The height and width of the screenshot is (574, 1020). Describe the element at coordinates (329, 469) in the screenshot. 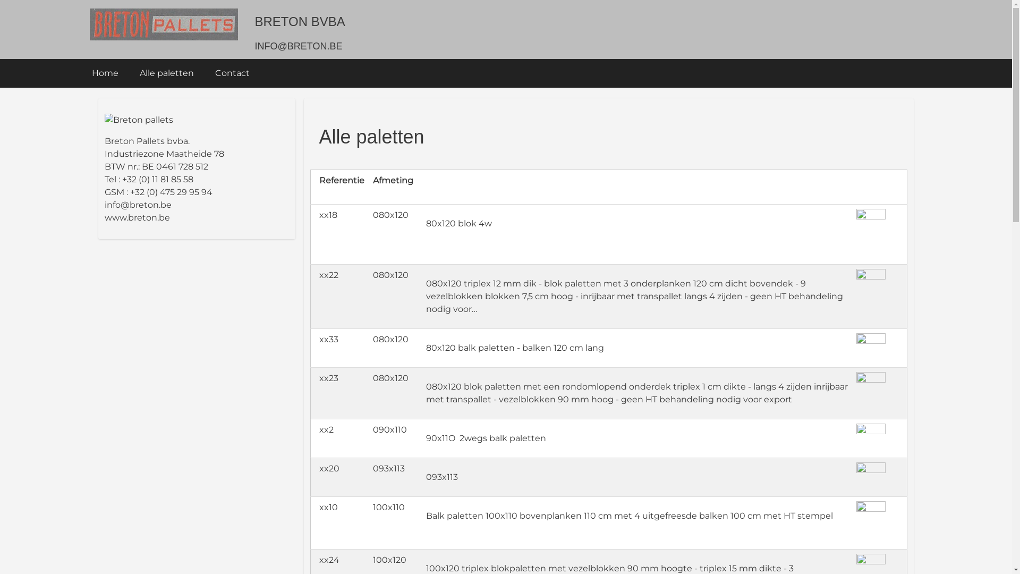

I see `xx20` at that location.